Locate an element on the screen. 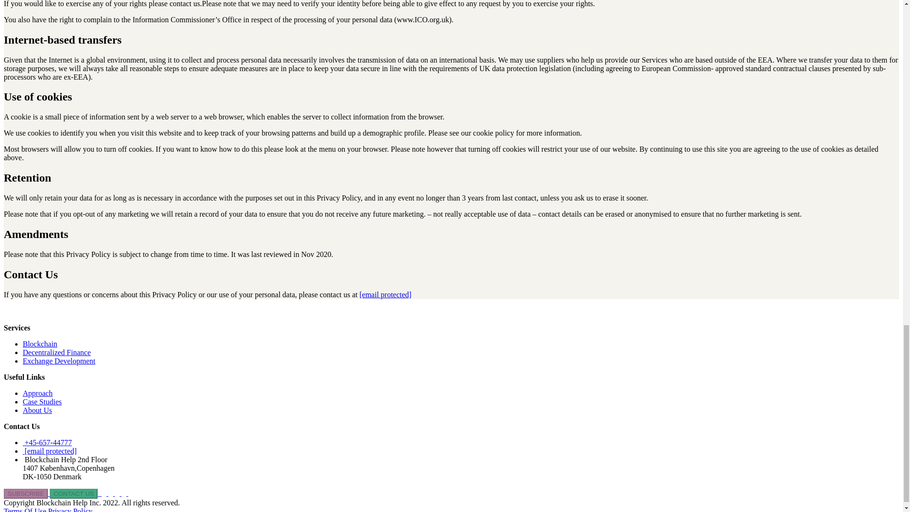 This screenshot has height=512, width=910. Decentralized Finance is located at coordinates (56, 352).